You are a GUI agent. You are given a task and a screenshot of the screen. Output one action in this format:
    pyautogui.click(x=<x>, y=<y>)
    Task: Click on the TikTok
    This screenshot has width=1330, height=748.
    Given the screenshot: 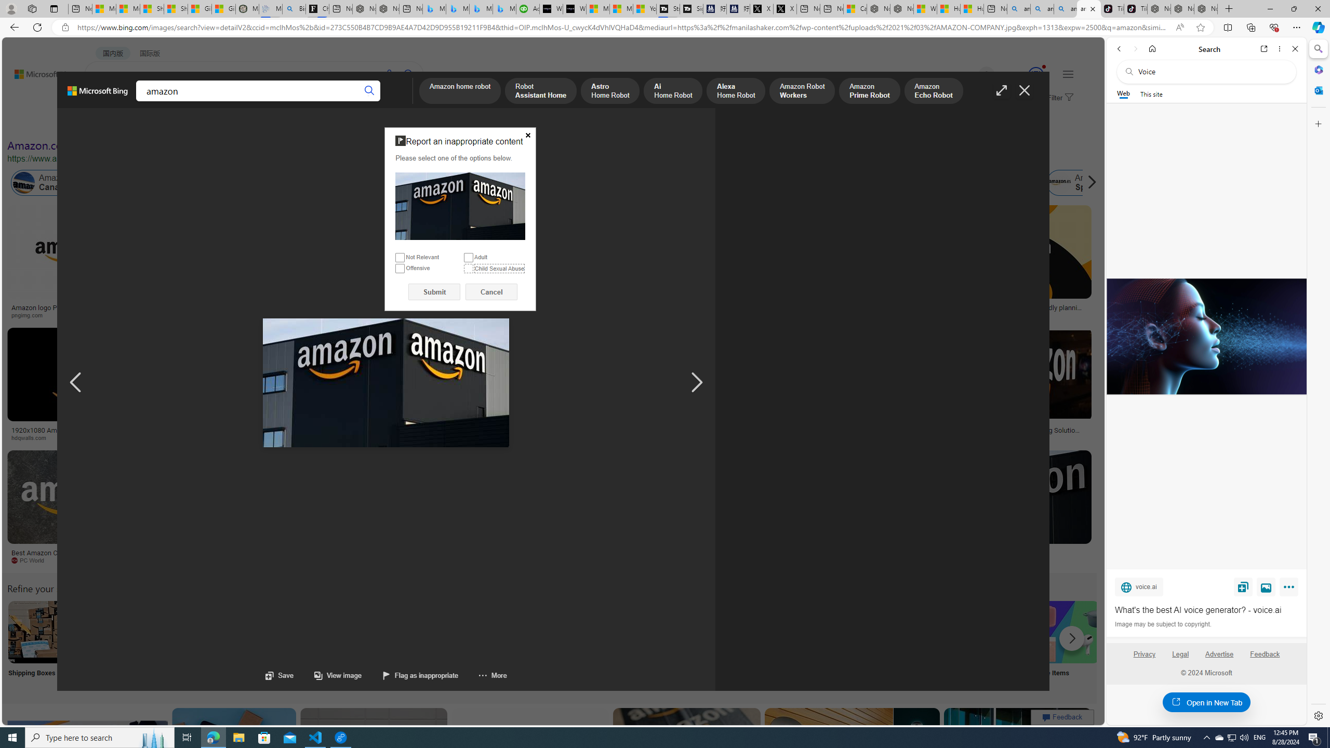 What is the action you would take?
    pyautogui.click(x=1136, y=9)
    